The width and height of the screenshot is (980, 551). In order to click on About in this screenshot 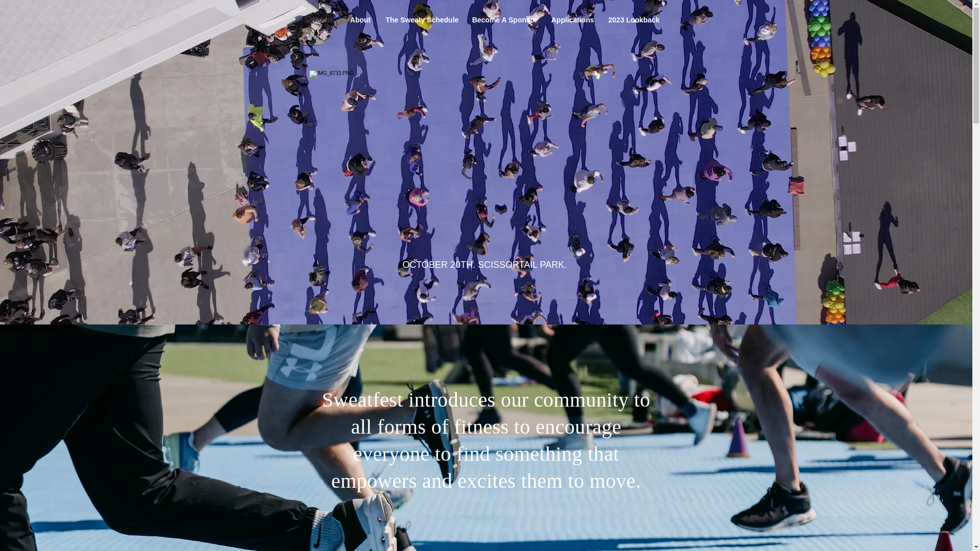, I will do `click(360, 19)`.